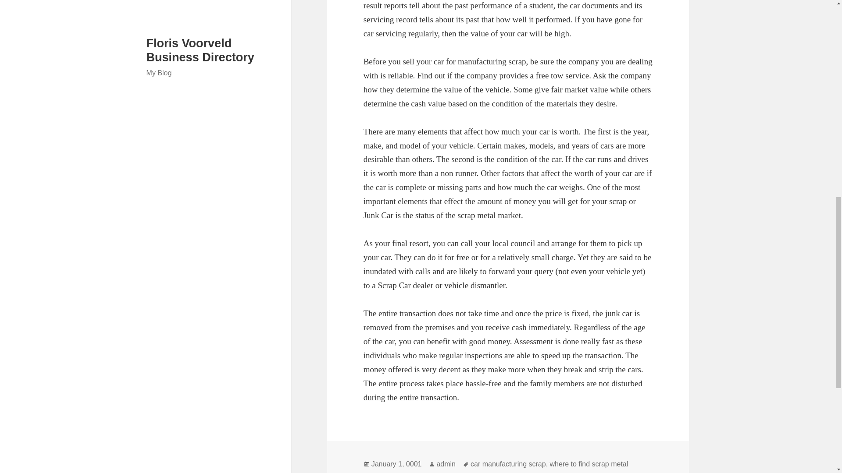 The image size is (842, 473). What do you see at coordinates (446, 464) in the screenshot?
I see `admin` at bounding box center [446, 464].